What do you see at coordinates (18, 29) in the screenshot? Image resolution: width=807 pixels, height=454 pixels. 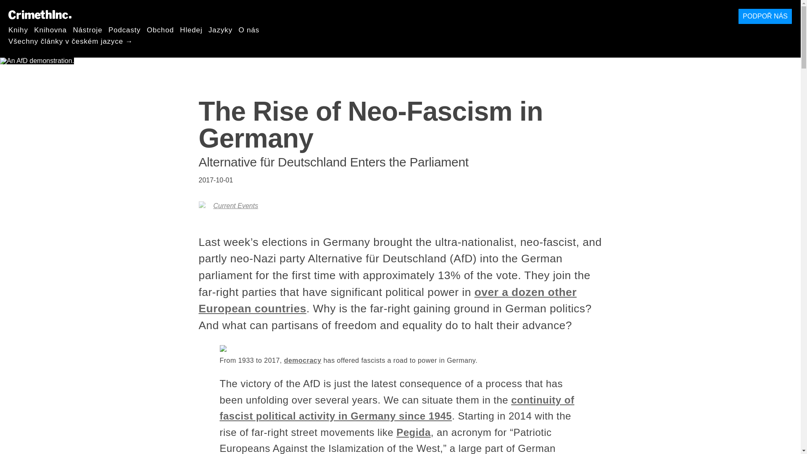 I see `Knihy` at bounding box center [18, 29].